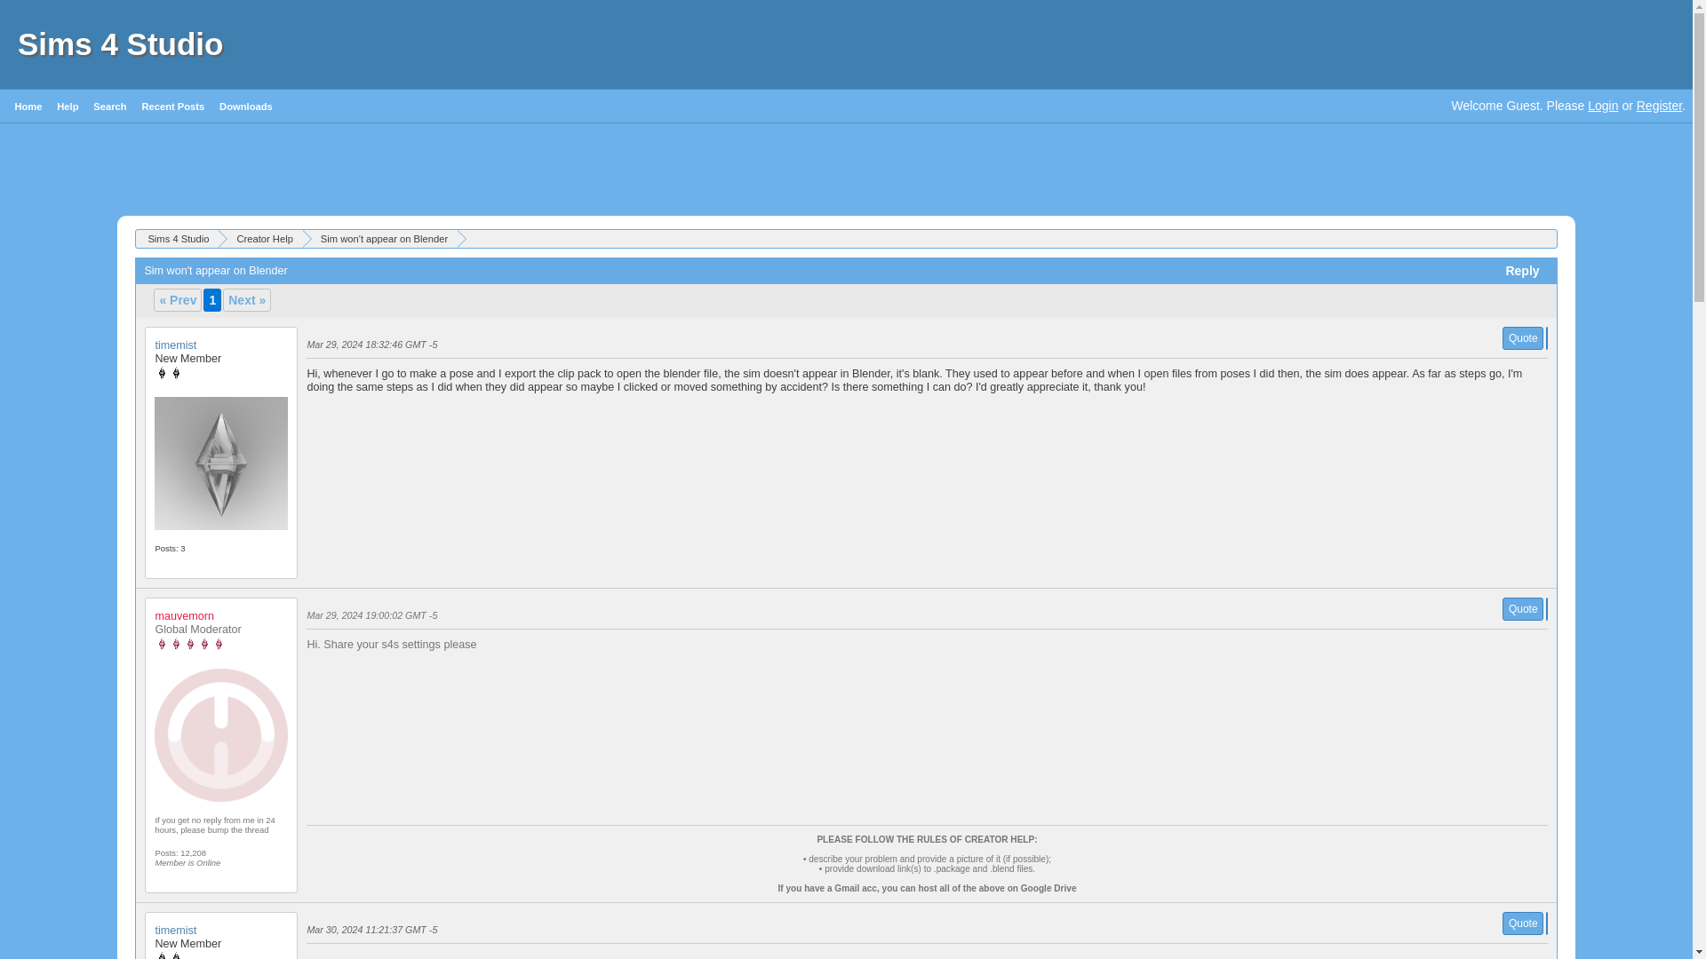  Describe the element at coordinates (1603, 106) in the screenshot. I see `Login` at that location.